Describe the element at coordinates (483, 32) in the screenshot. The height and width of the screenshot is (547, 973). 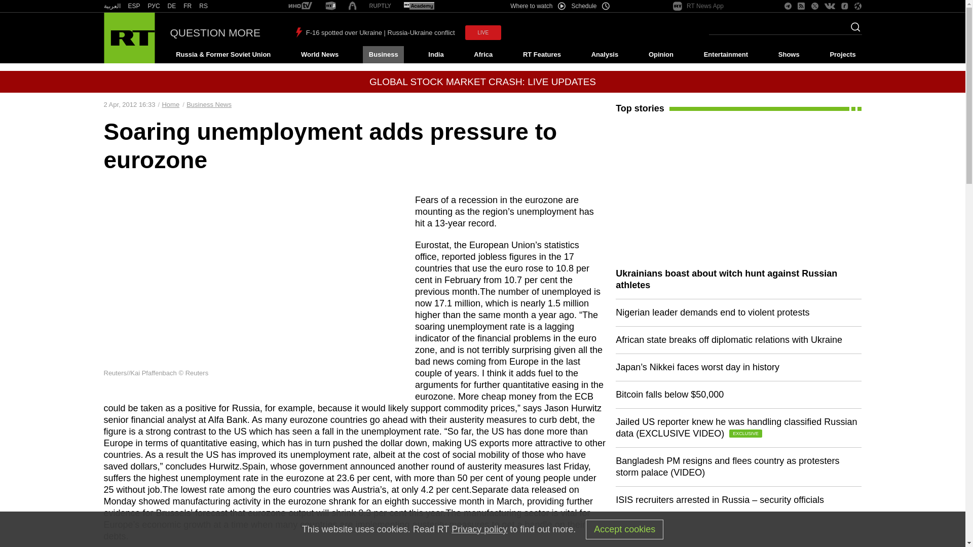
I see `LIVE` at that location.